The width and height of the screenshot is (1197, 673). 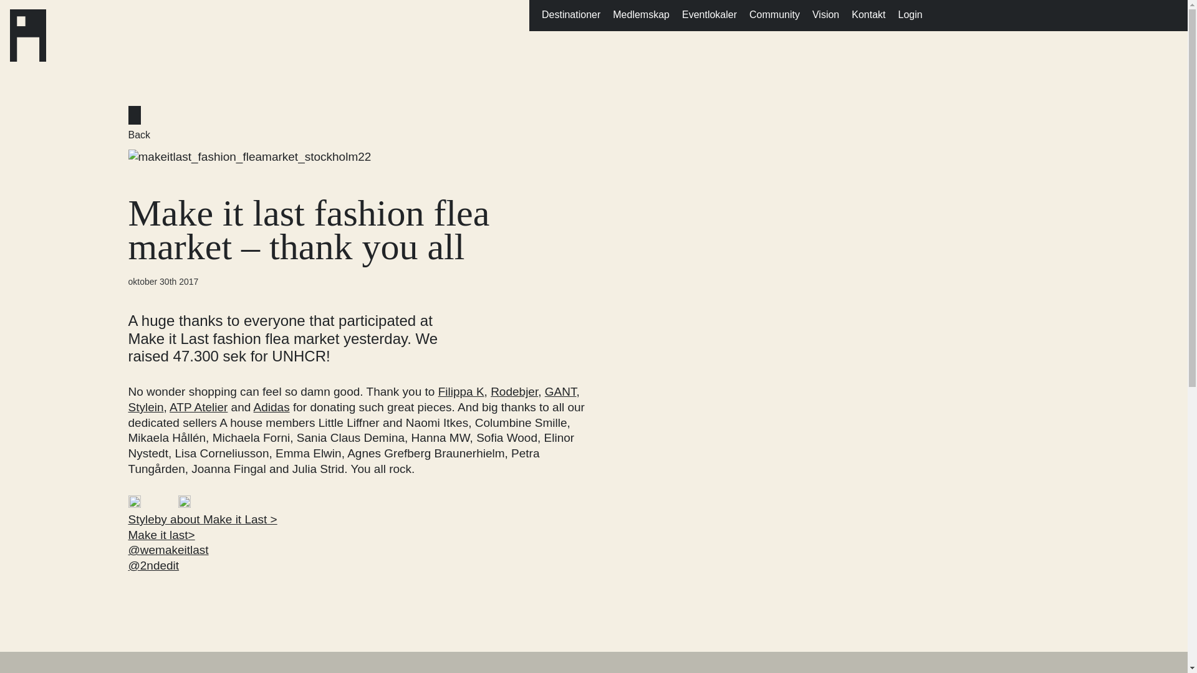 What do you see at coordinates (709, 15) in the screenshot?
I see `Eventlokaler` at bounding box center [709, 15].